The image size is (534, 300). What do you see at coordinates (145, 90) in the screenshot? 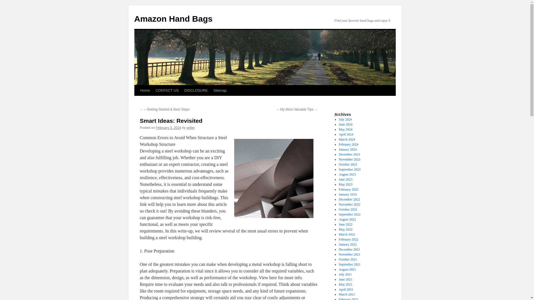
I see `Home` at bounding box center [145, 90].